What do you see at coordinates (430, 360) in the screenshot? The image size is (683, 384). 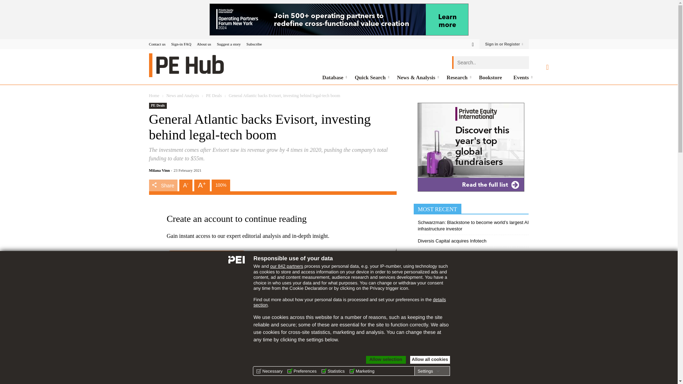 I see `Allow all cookies` at bounding box center [430, 360].